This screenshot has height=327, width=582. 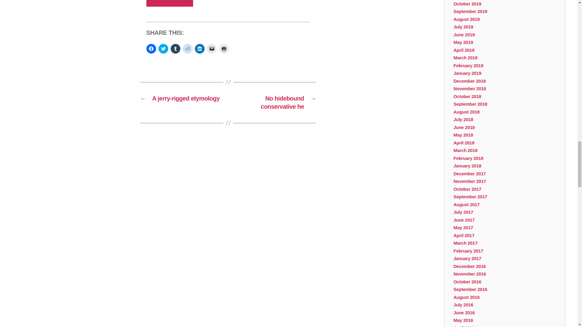 What do you see at coordinates (187, 48) in the screenshot?
I see `Click to share on Reddit` at bounding box center [187, 48].